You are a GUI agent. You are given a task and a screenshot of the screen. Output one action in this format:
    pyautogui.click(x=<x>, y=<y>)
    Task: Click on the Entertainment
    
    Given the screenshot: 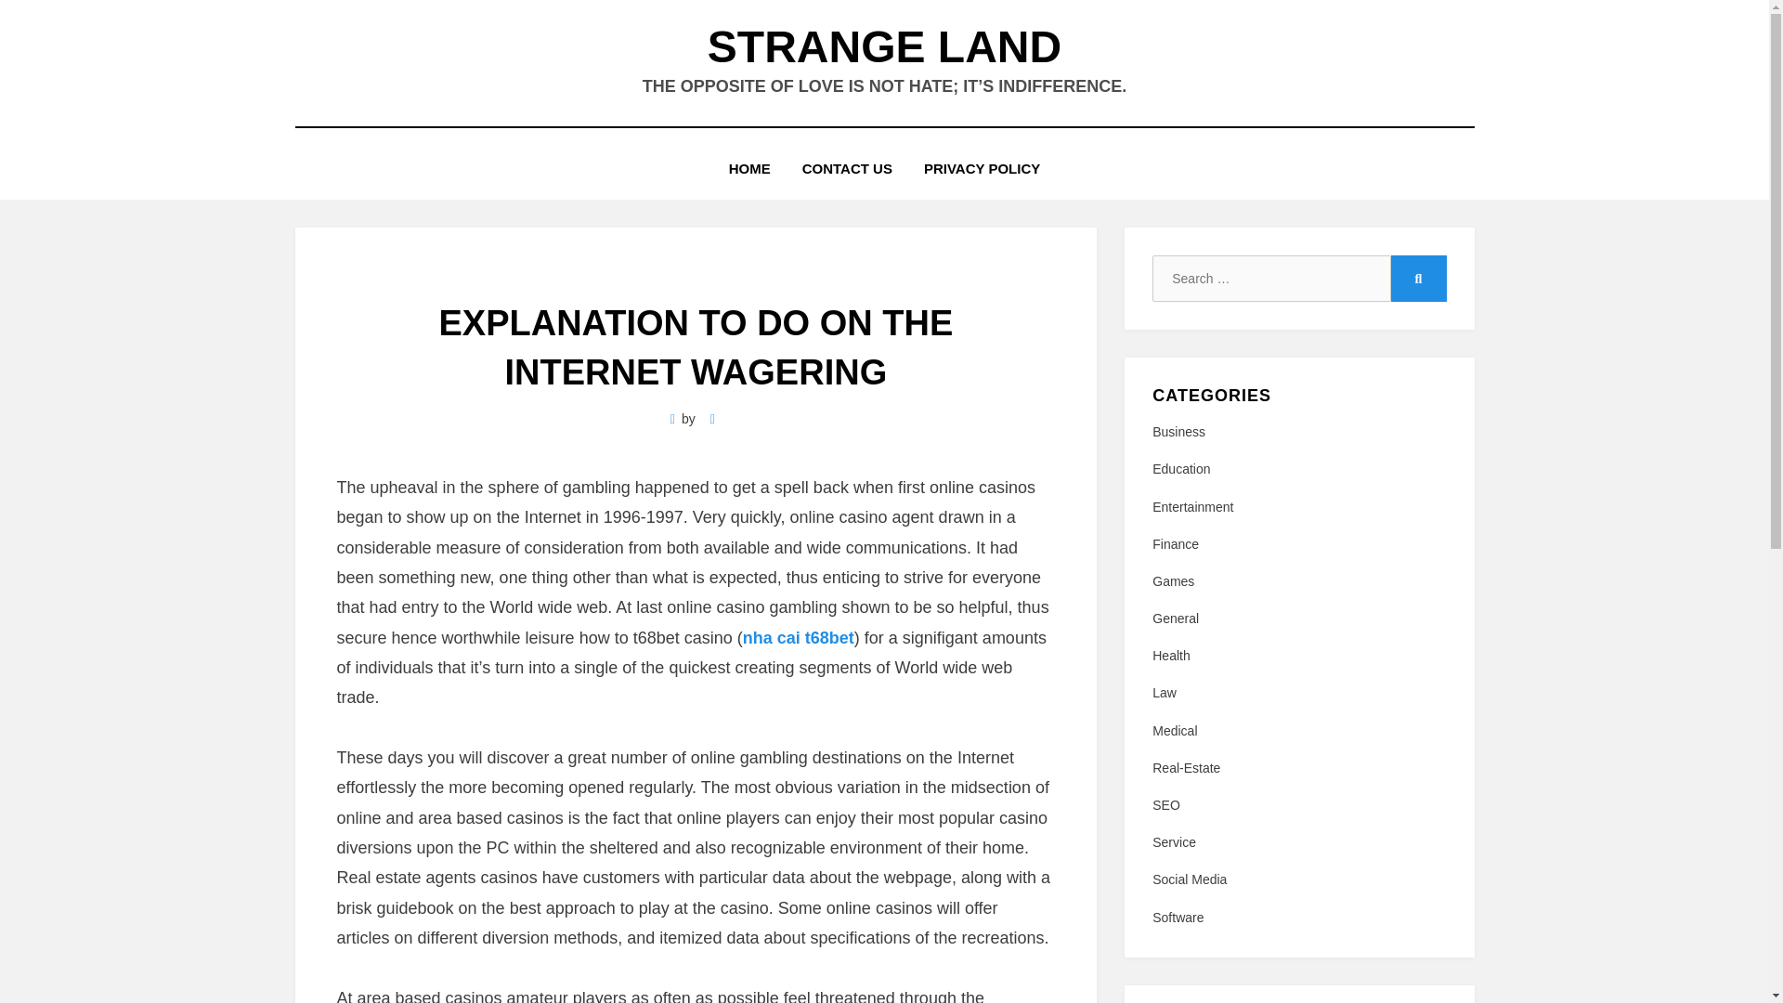 What is the action you would take?
    pyautogui.click(x=1298, y=507)
    